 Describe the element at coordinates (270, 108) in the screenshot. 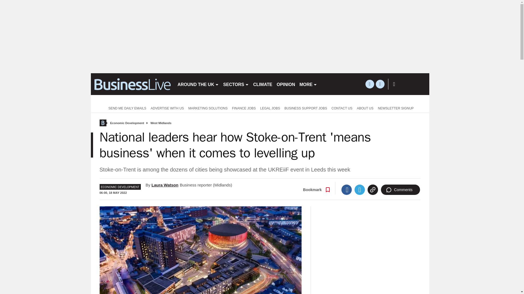

I see `LEGAL JOBS` at that location.